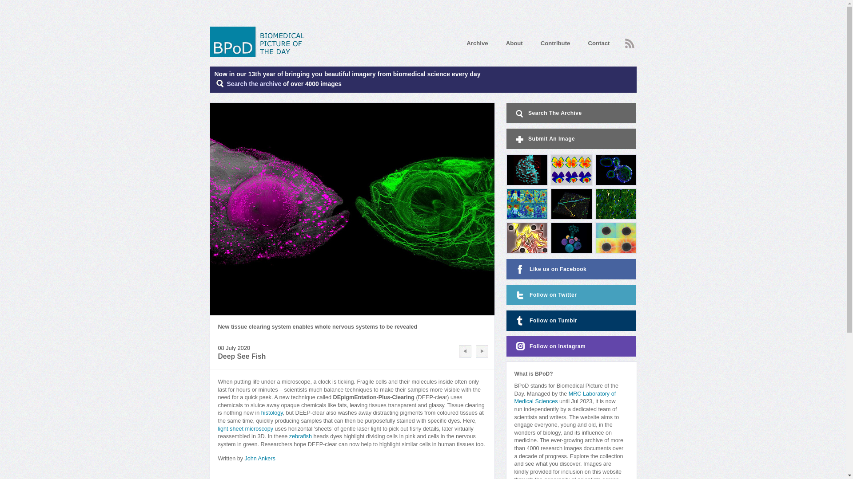 The height and width of the screenshot is (479, 853). What do you see at coordinates (555, 43) in the screenshot?
I see `Contribute` at bounding box center [555, 43].